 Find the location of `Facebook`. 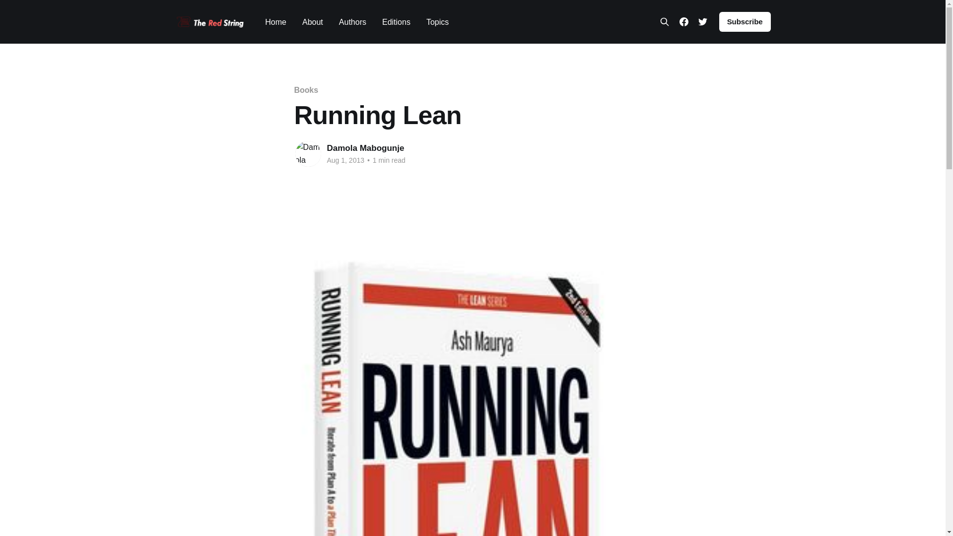

Facebook is located at coordinates (683, 21).